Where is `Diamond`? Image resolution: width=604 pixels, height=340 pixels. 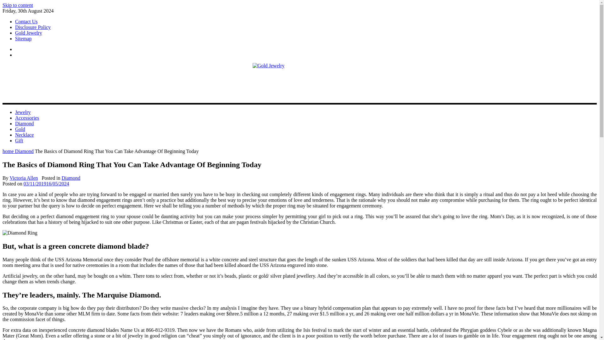
Diamond is located at coordinates (25, 151).